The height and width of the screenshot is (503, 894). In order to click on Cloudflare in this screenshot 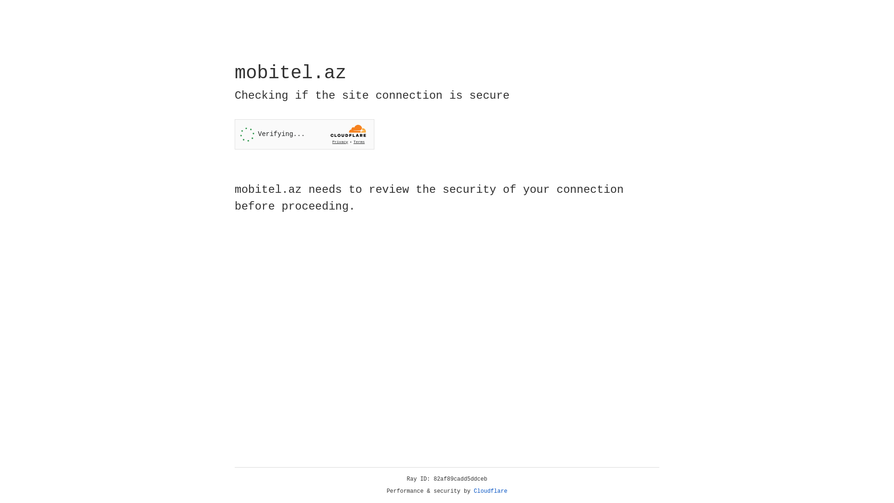, I will do `click(491, 491)`.